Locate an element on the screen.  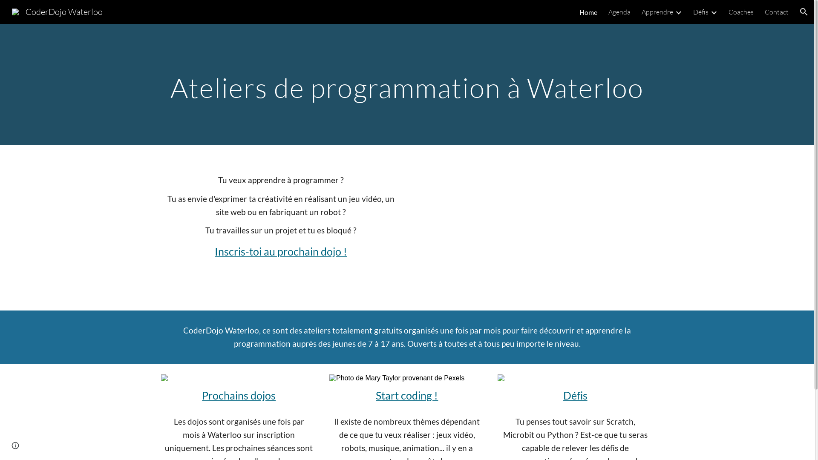
Apprendre is located at coordinates (657, 12).